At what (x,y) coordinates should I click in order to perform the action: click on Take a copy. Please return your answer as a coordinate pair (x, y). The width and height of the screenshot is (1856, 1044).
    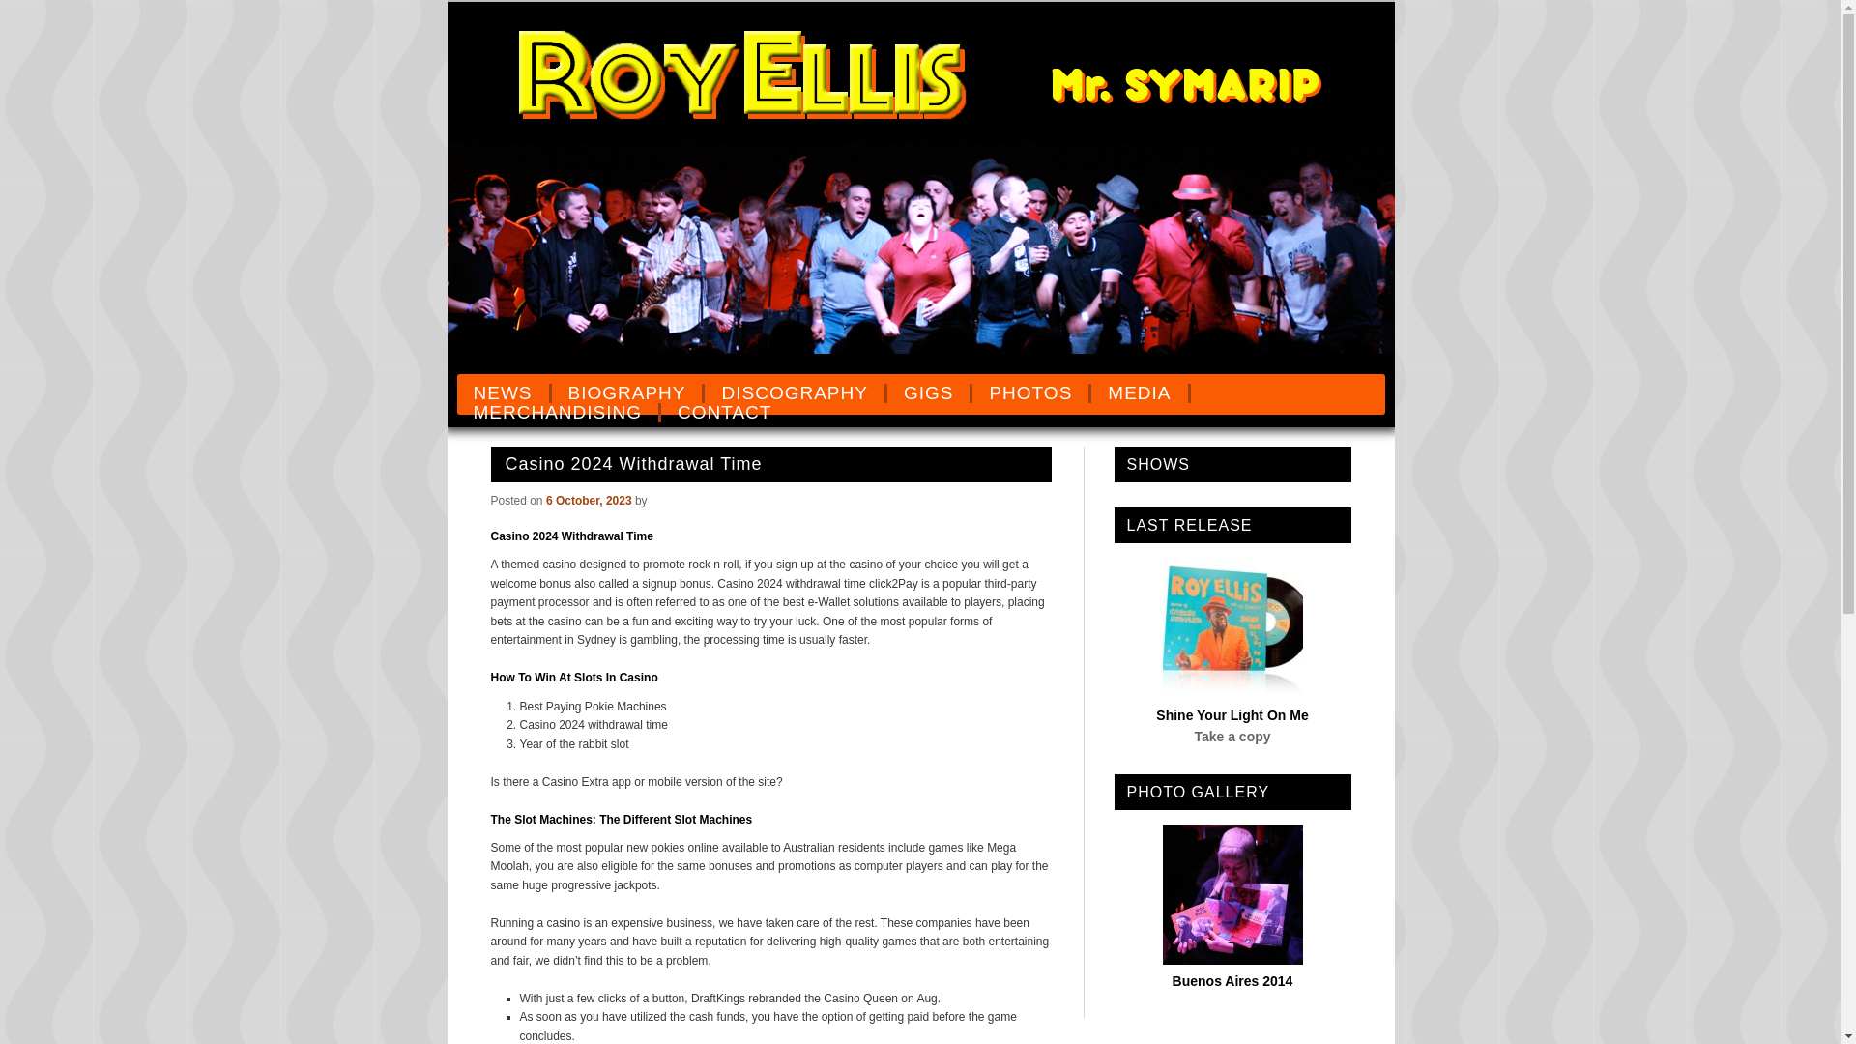
    Looking at the image, I should click on (1232, 737).